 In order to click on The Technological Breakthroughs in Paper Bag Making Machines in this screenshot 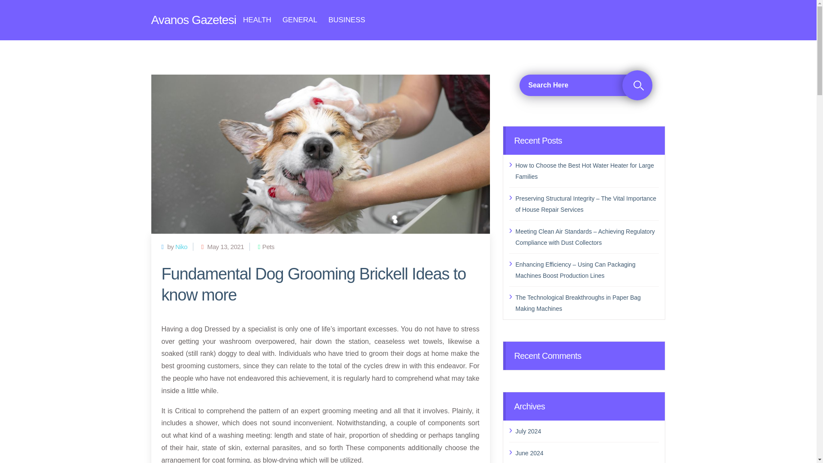, I will do `click(587, 303)`.